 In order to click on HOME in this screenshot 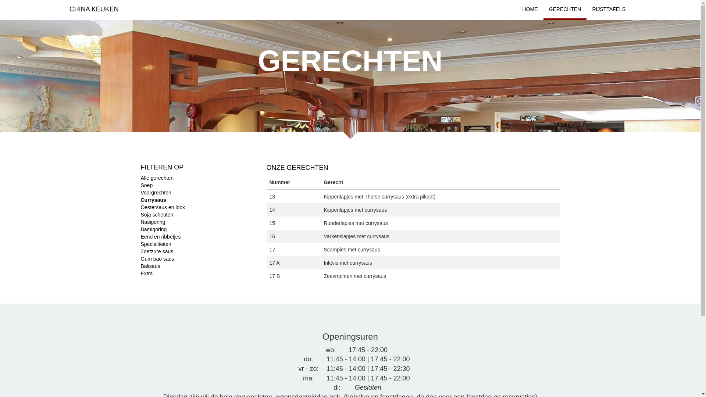, I will do `click(530, 9)`.